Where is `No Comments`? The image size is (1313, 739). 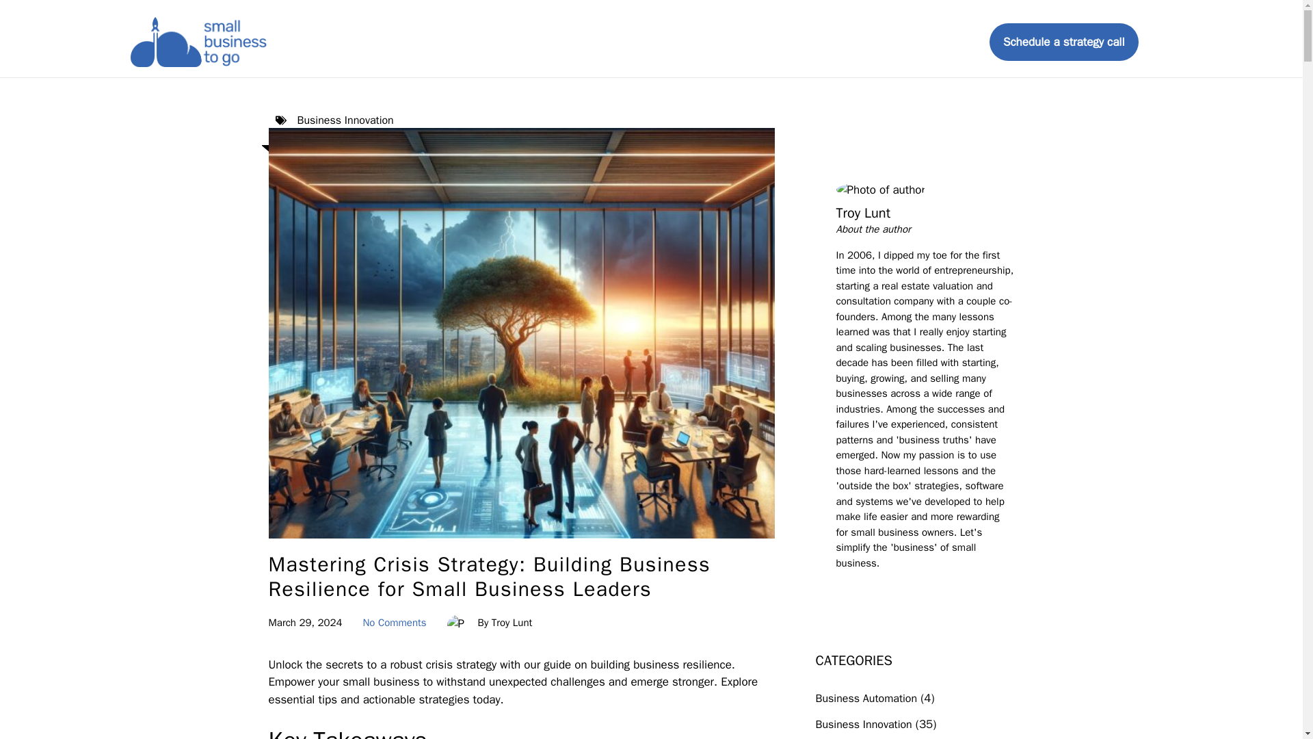 No Comments is located at coordinates (394, 623).